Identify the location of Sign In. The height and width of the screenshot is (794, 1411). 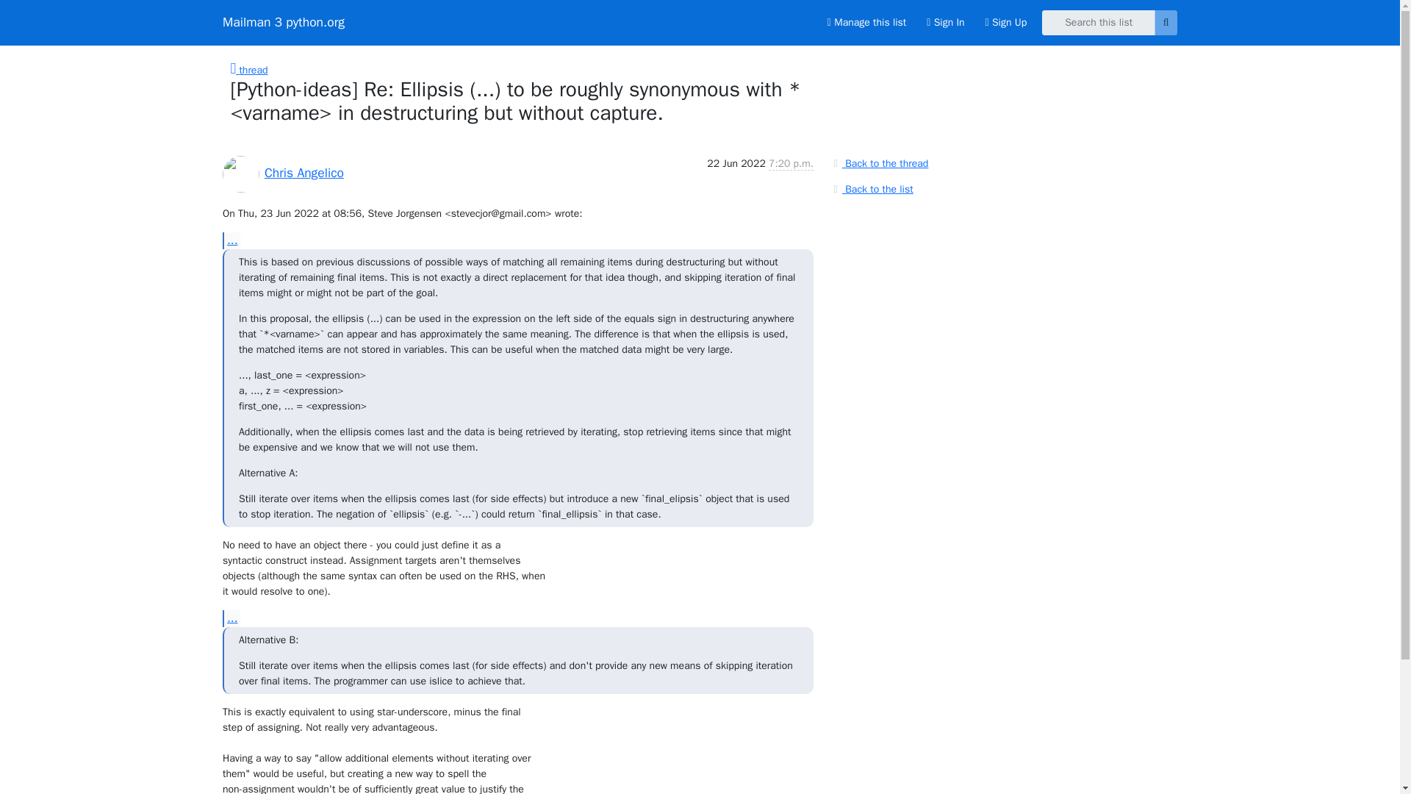
(945, 22).